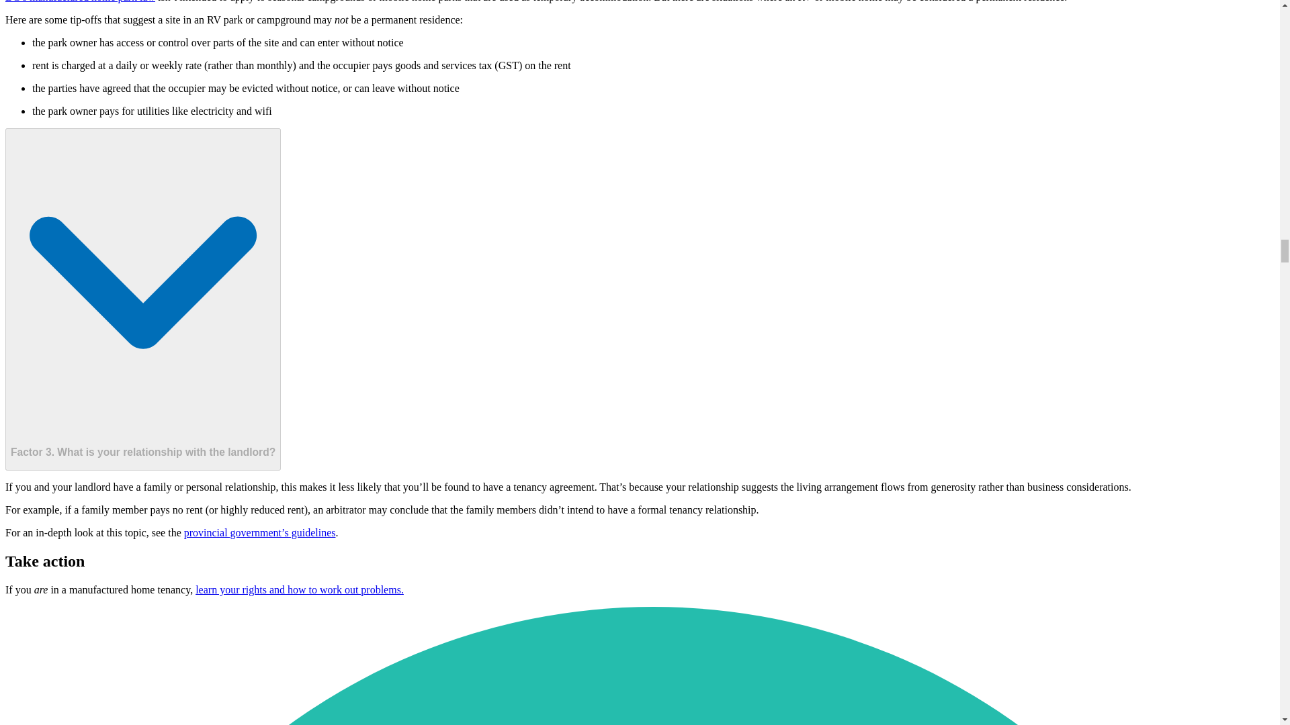 The height and width of the screenshot is (725, 1290). I want to click on Factor 3. What is your relationship with the landlord?, so click(142, 299).